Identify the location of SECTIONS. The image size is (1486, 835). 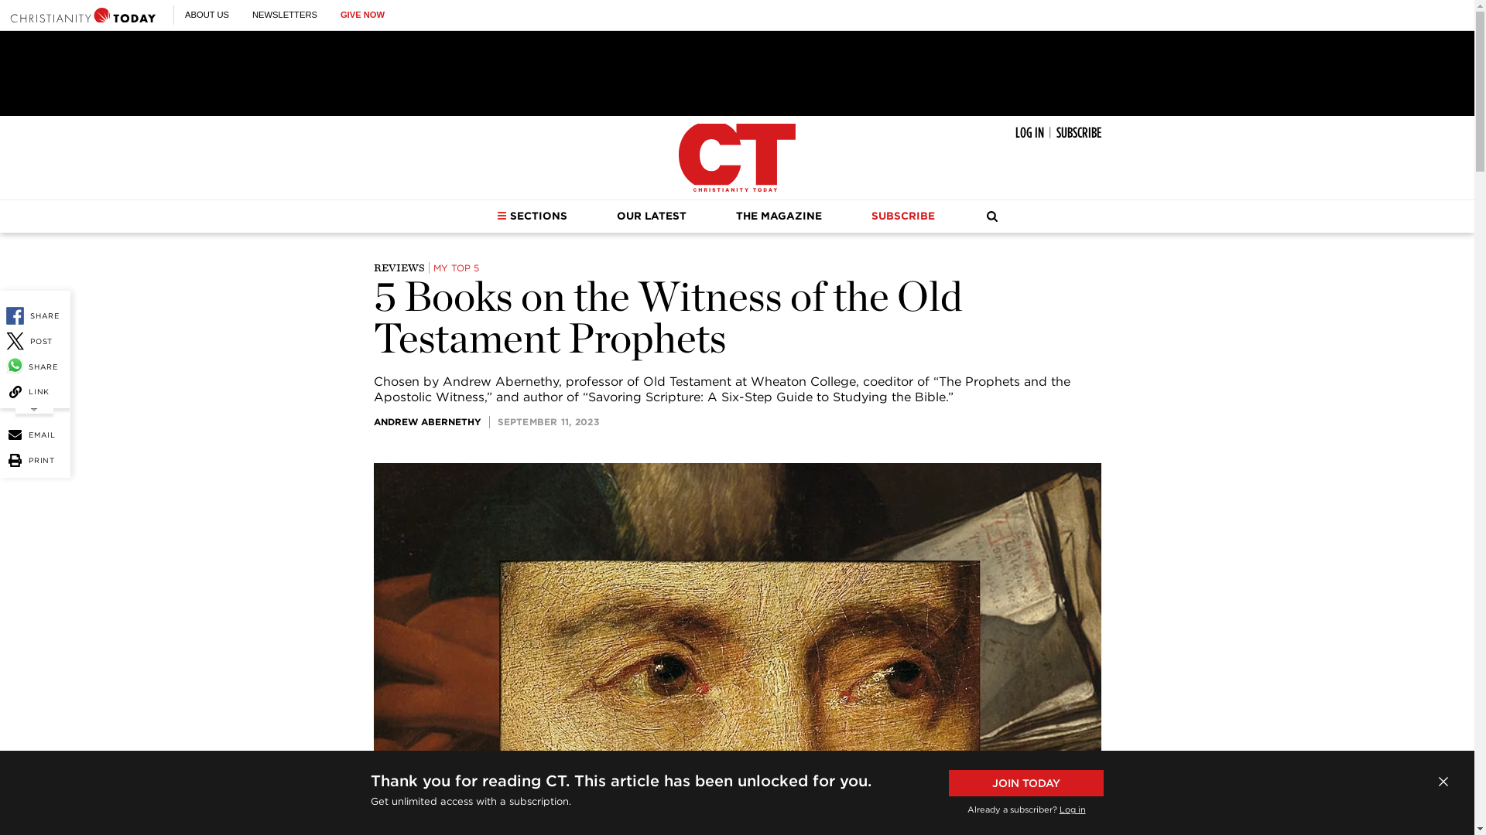
(532, 216).